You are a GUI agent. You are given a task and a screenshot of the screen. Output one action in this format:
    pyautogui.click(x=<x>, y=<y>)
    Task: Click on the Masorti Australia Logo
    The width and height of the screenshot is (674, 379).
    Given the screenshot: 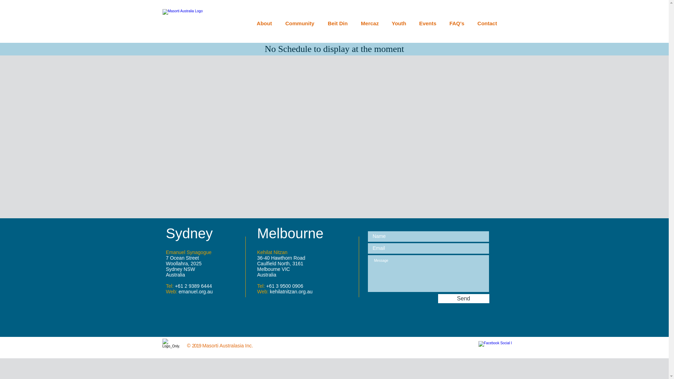 What is the action you would take?
    pyautogui.click(x=196, y=23)
    